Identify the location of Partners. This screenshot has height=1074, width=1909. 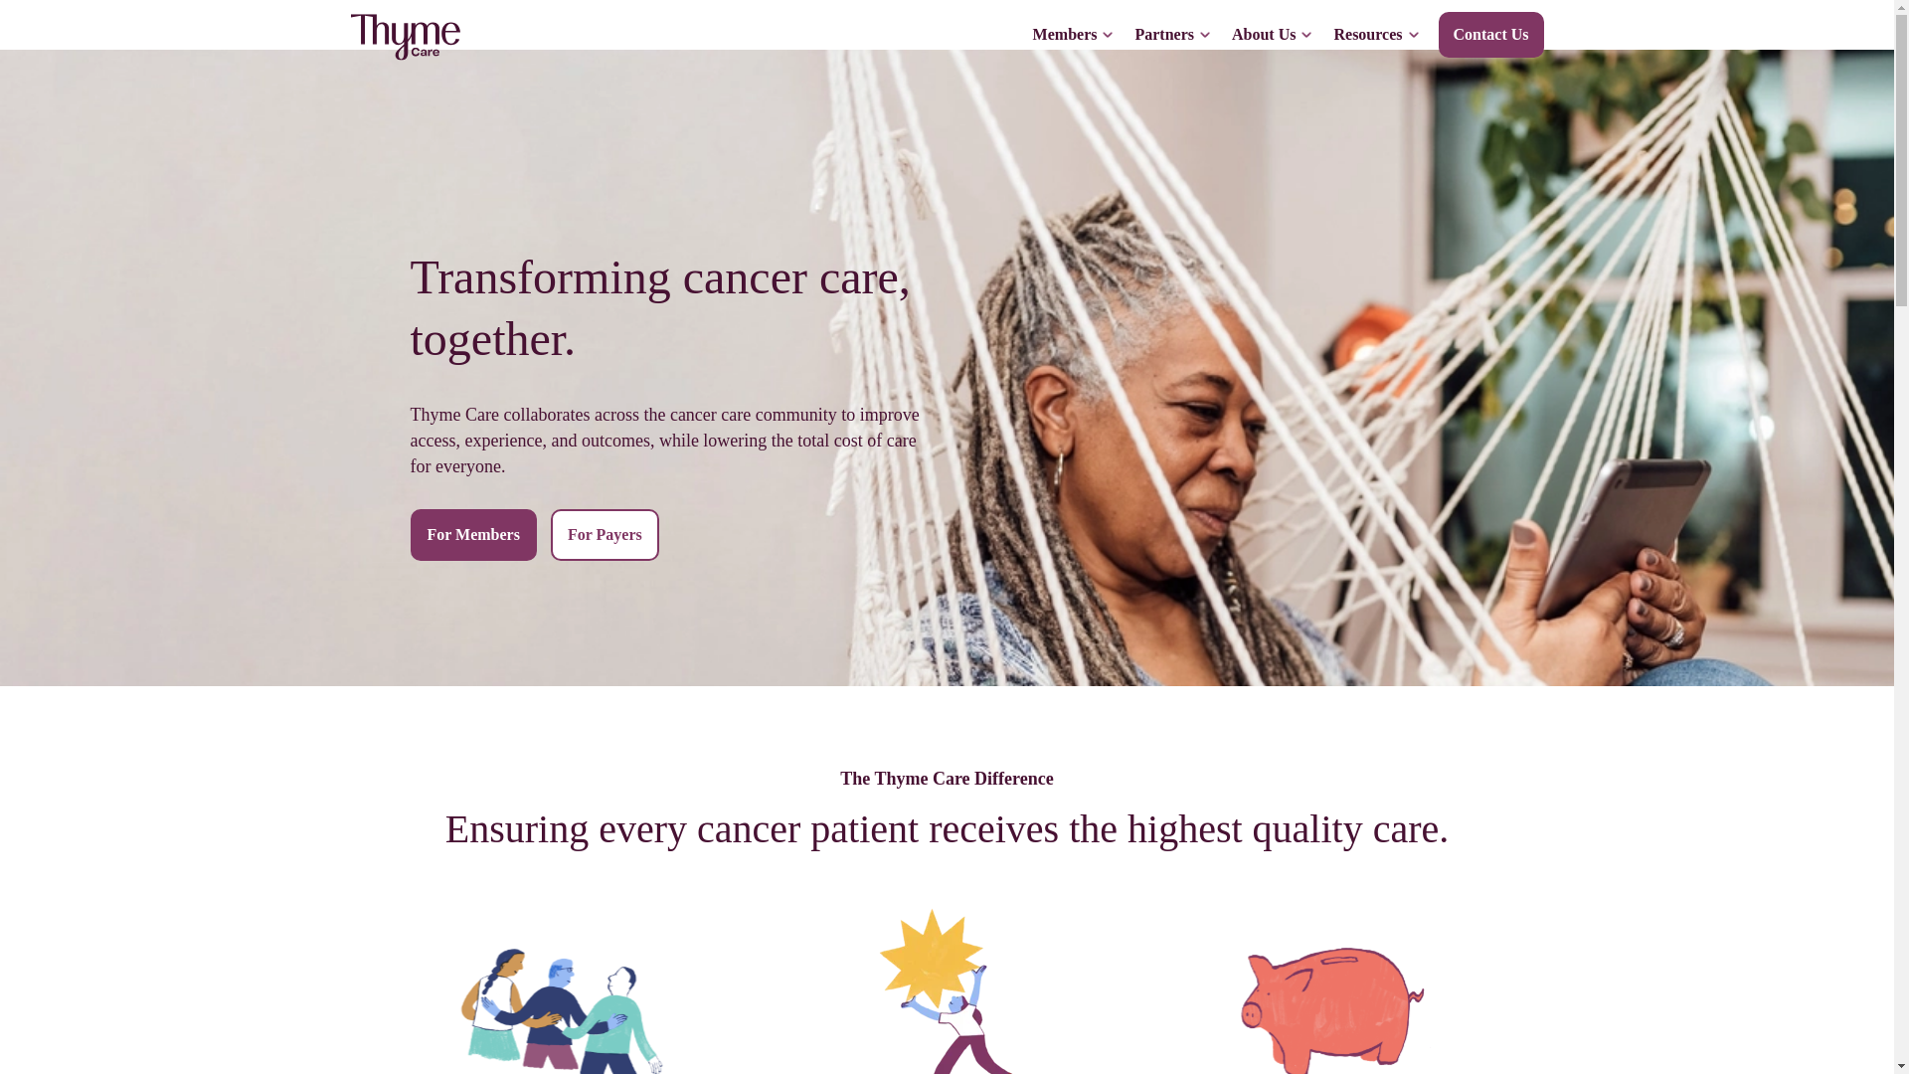
(1171, 35).